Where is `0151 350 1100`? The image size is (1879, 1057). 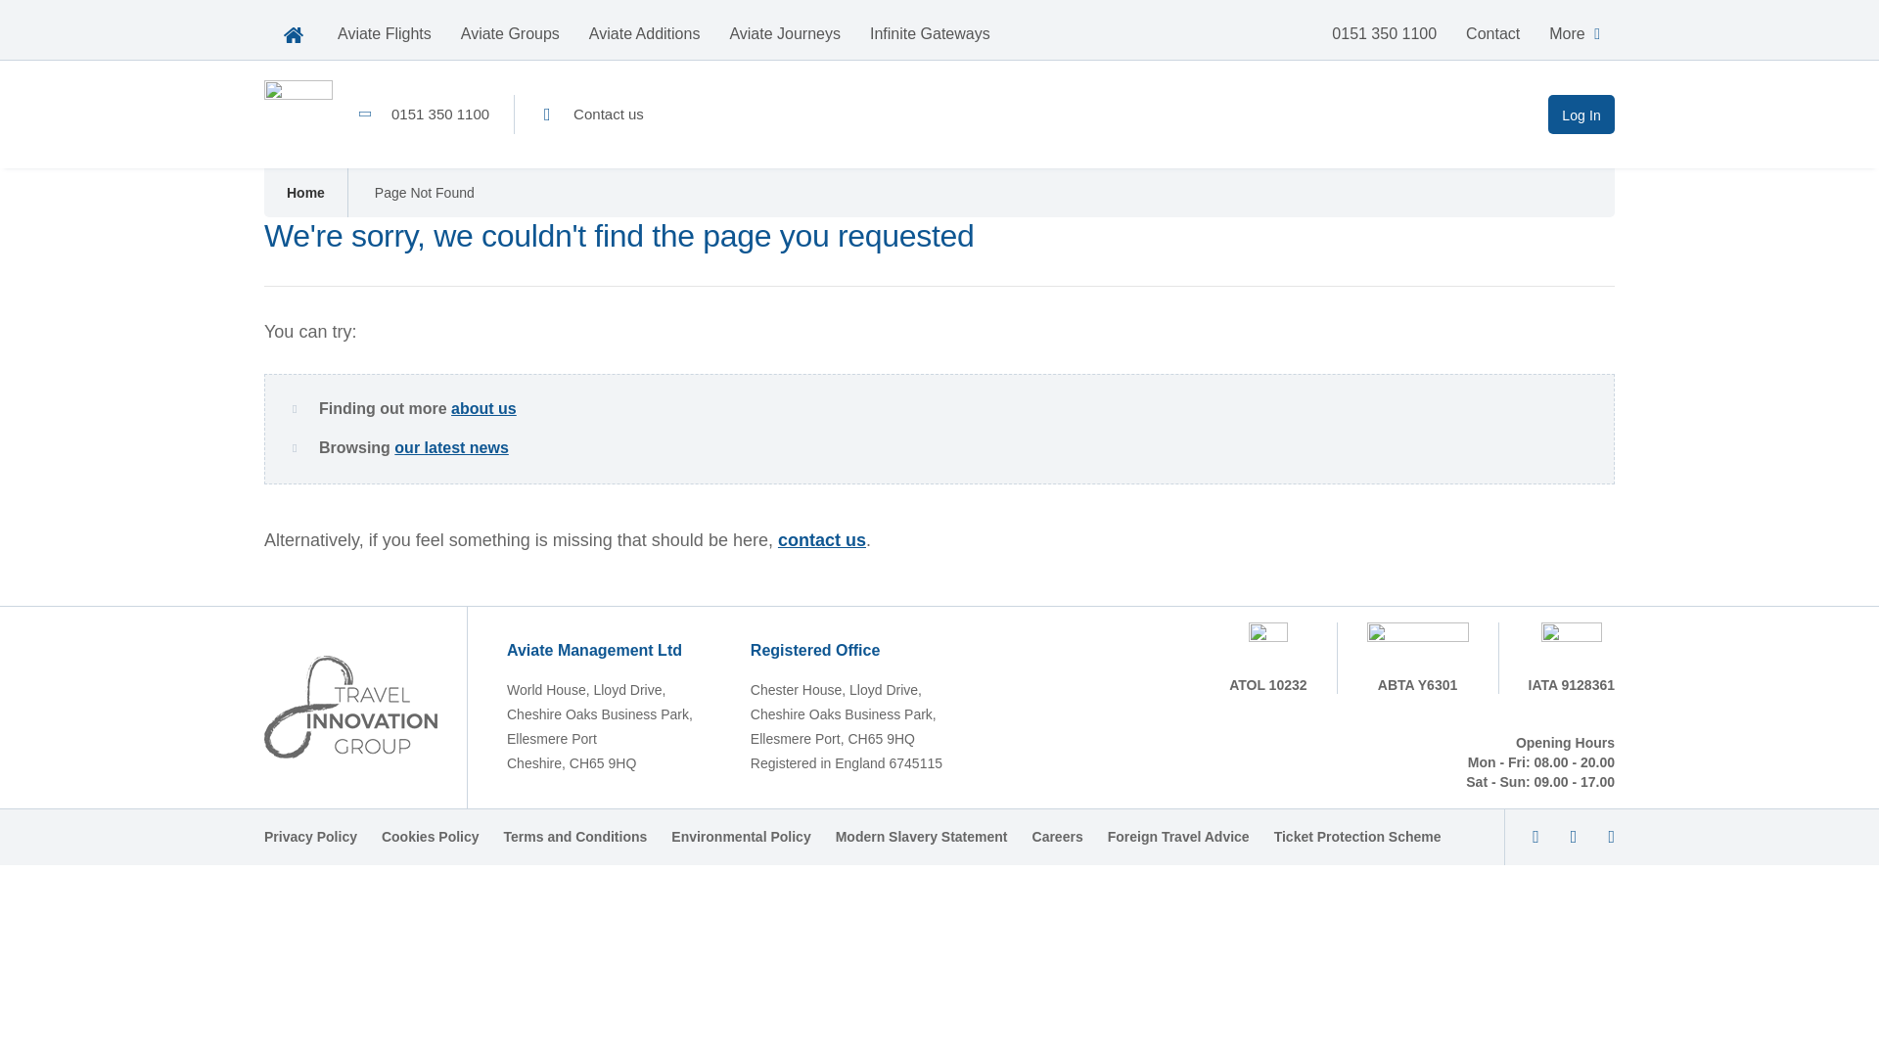 0151 350 1100 is located at coordinates (423, 115).